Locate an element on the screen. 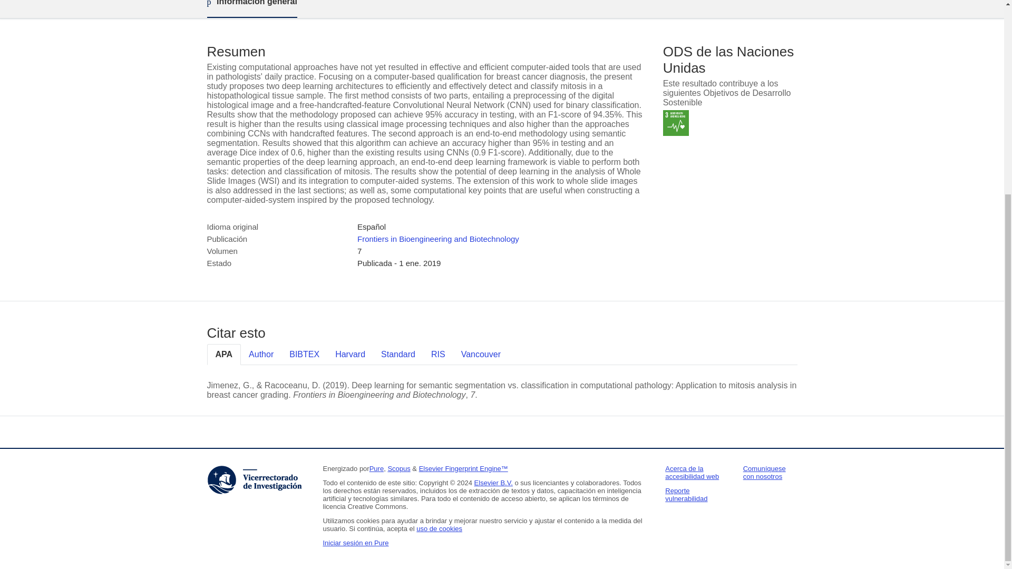 The width and height of the screenshot is (1012, 569). Reporte vulnerabilidad is located at coordinates (686, 494).